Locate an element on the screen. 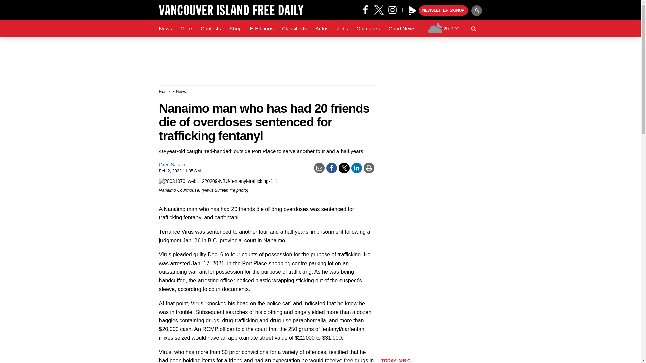 This screenshot has width=646, height=363. X is located at coordinates (379, 9).